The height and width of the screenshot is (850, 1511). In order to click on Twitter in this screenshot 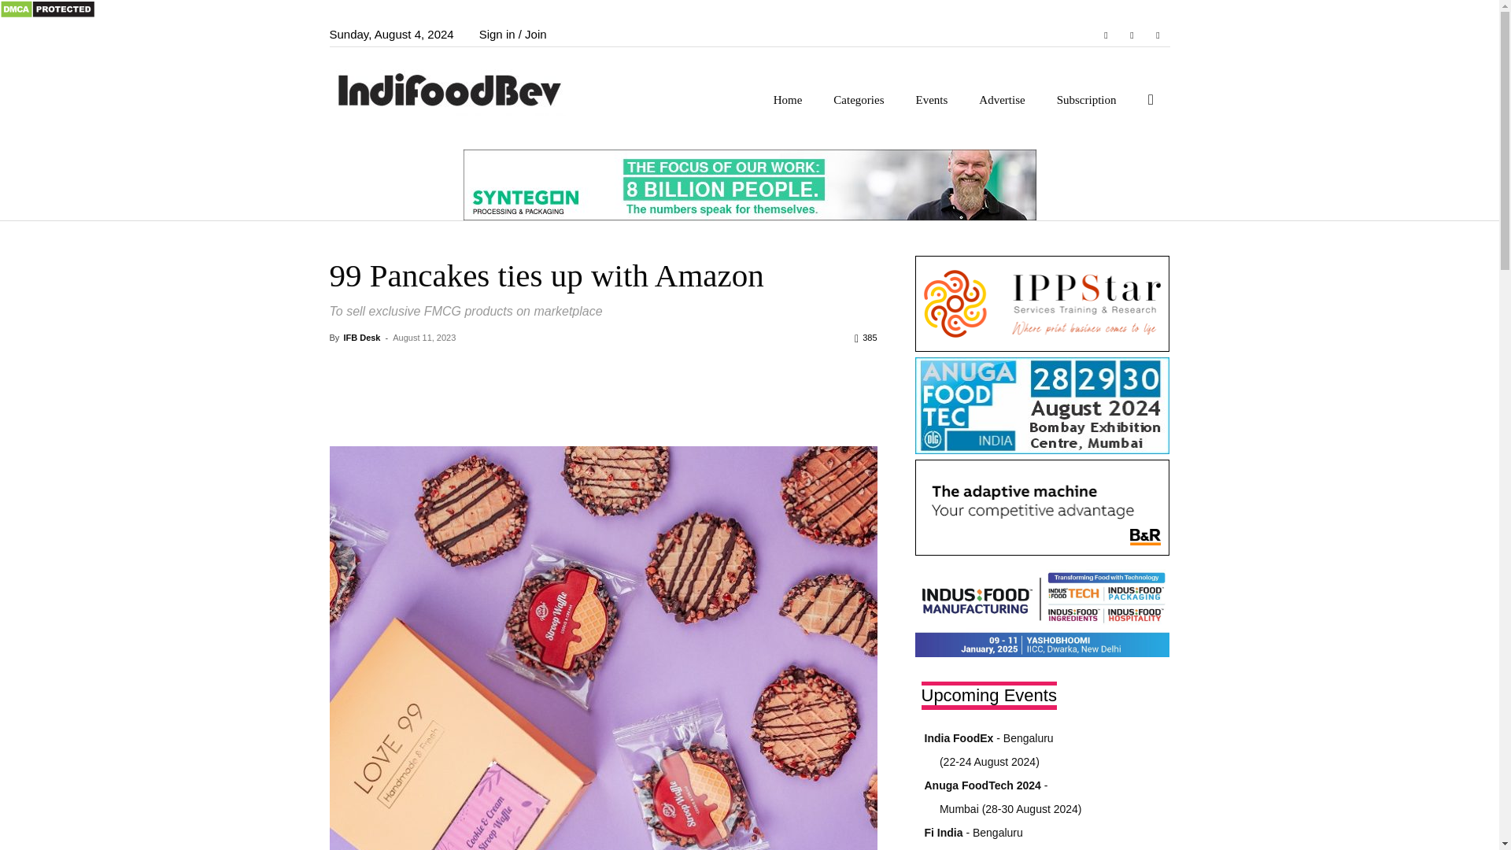, I will do `click(1157, 35)`.